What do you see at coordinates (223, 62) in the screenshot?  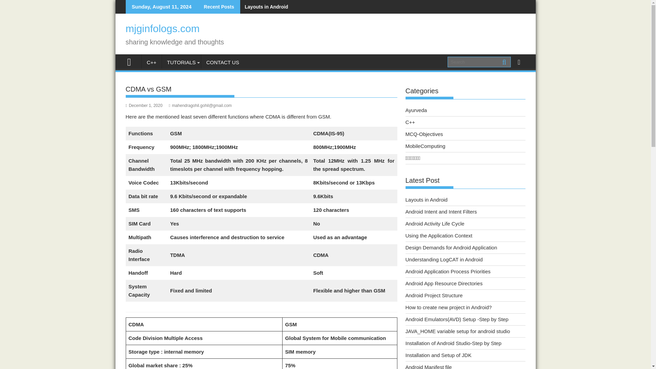 I see `CONTACT US` at bounding box center [223, 62].